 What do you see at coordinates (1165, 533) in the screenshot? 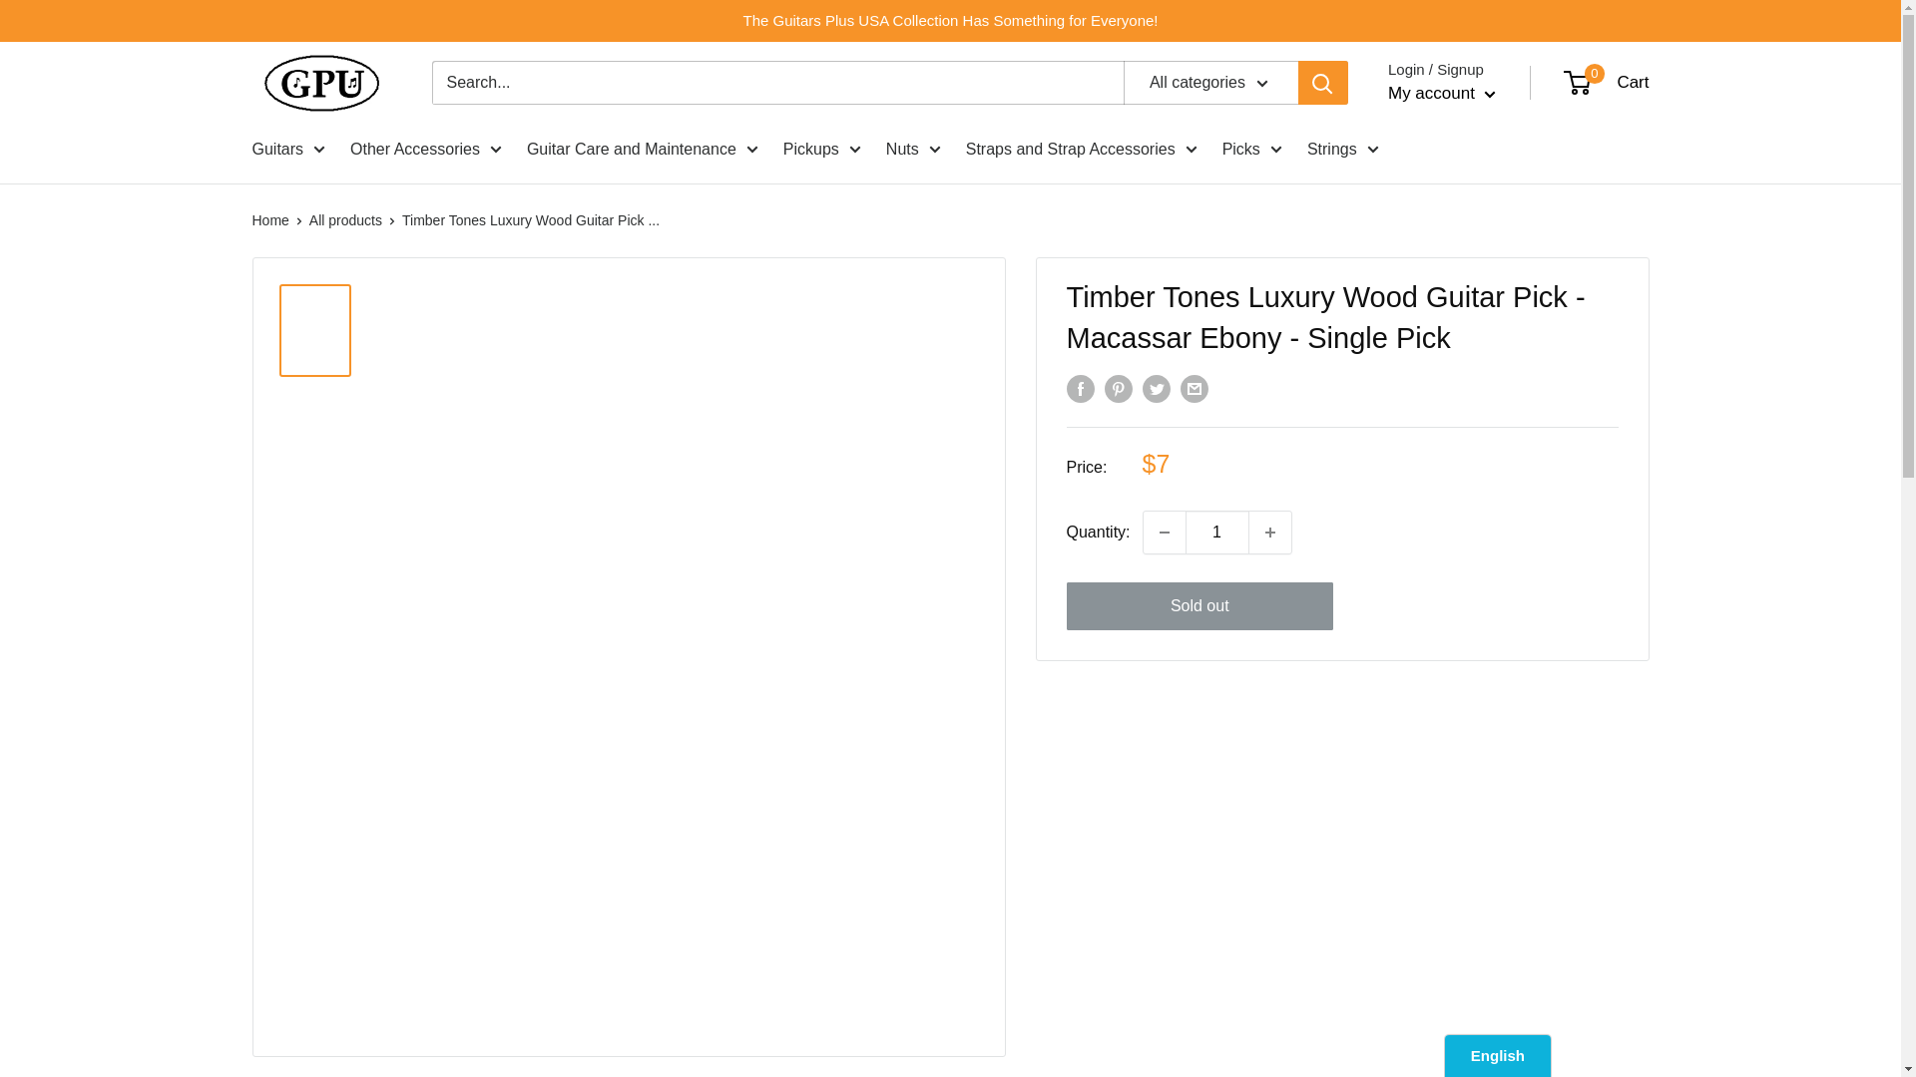
I see `Decrease quantity by 1` at bounding box center [1165, 533].